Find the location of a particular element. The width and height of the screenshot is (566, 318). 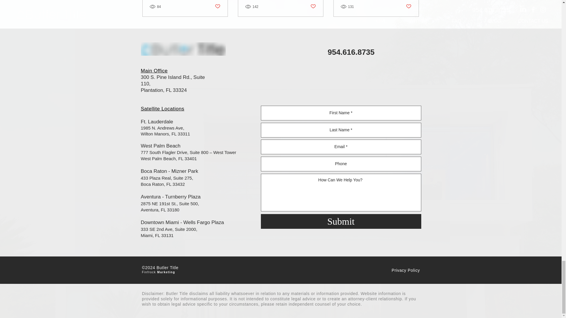

Post not marked as liked is located at coordinates (217, 6).